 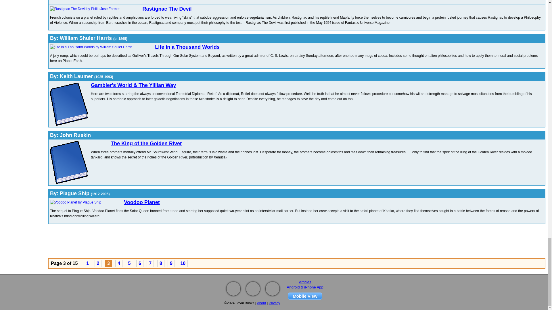 I want to click on Mobile View, so click(x=305, y=296).